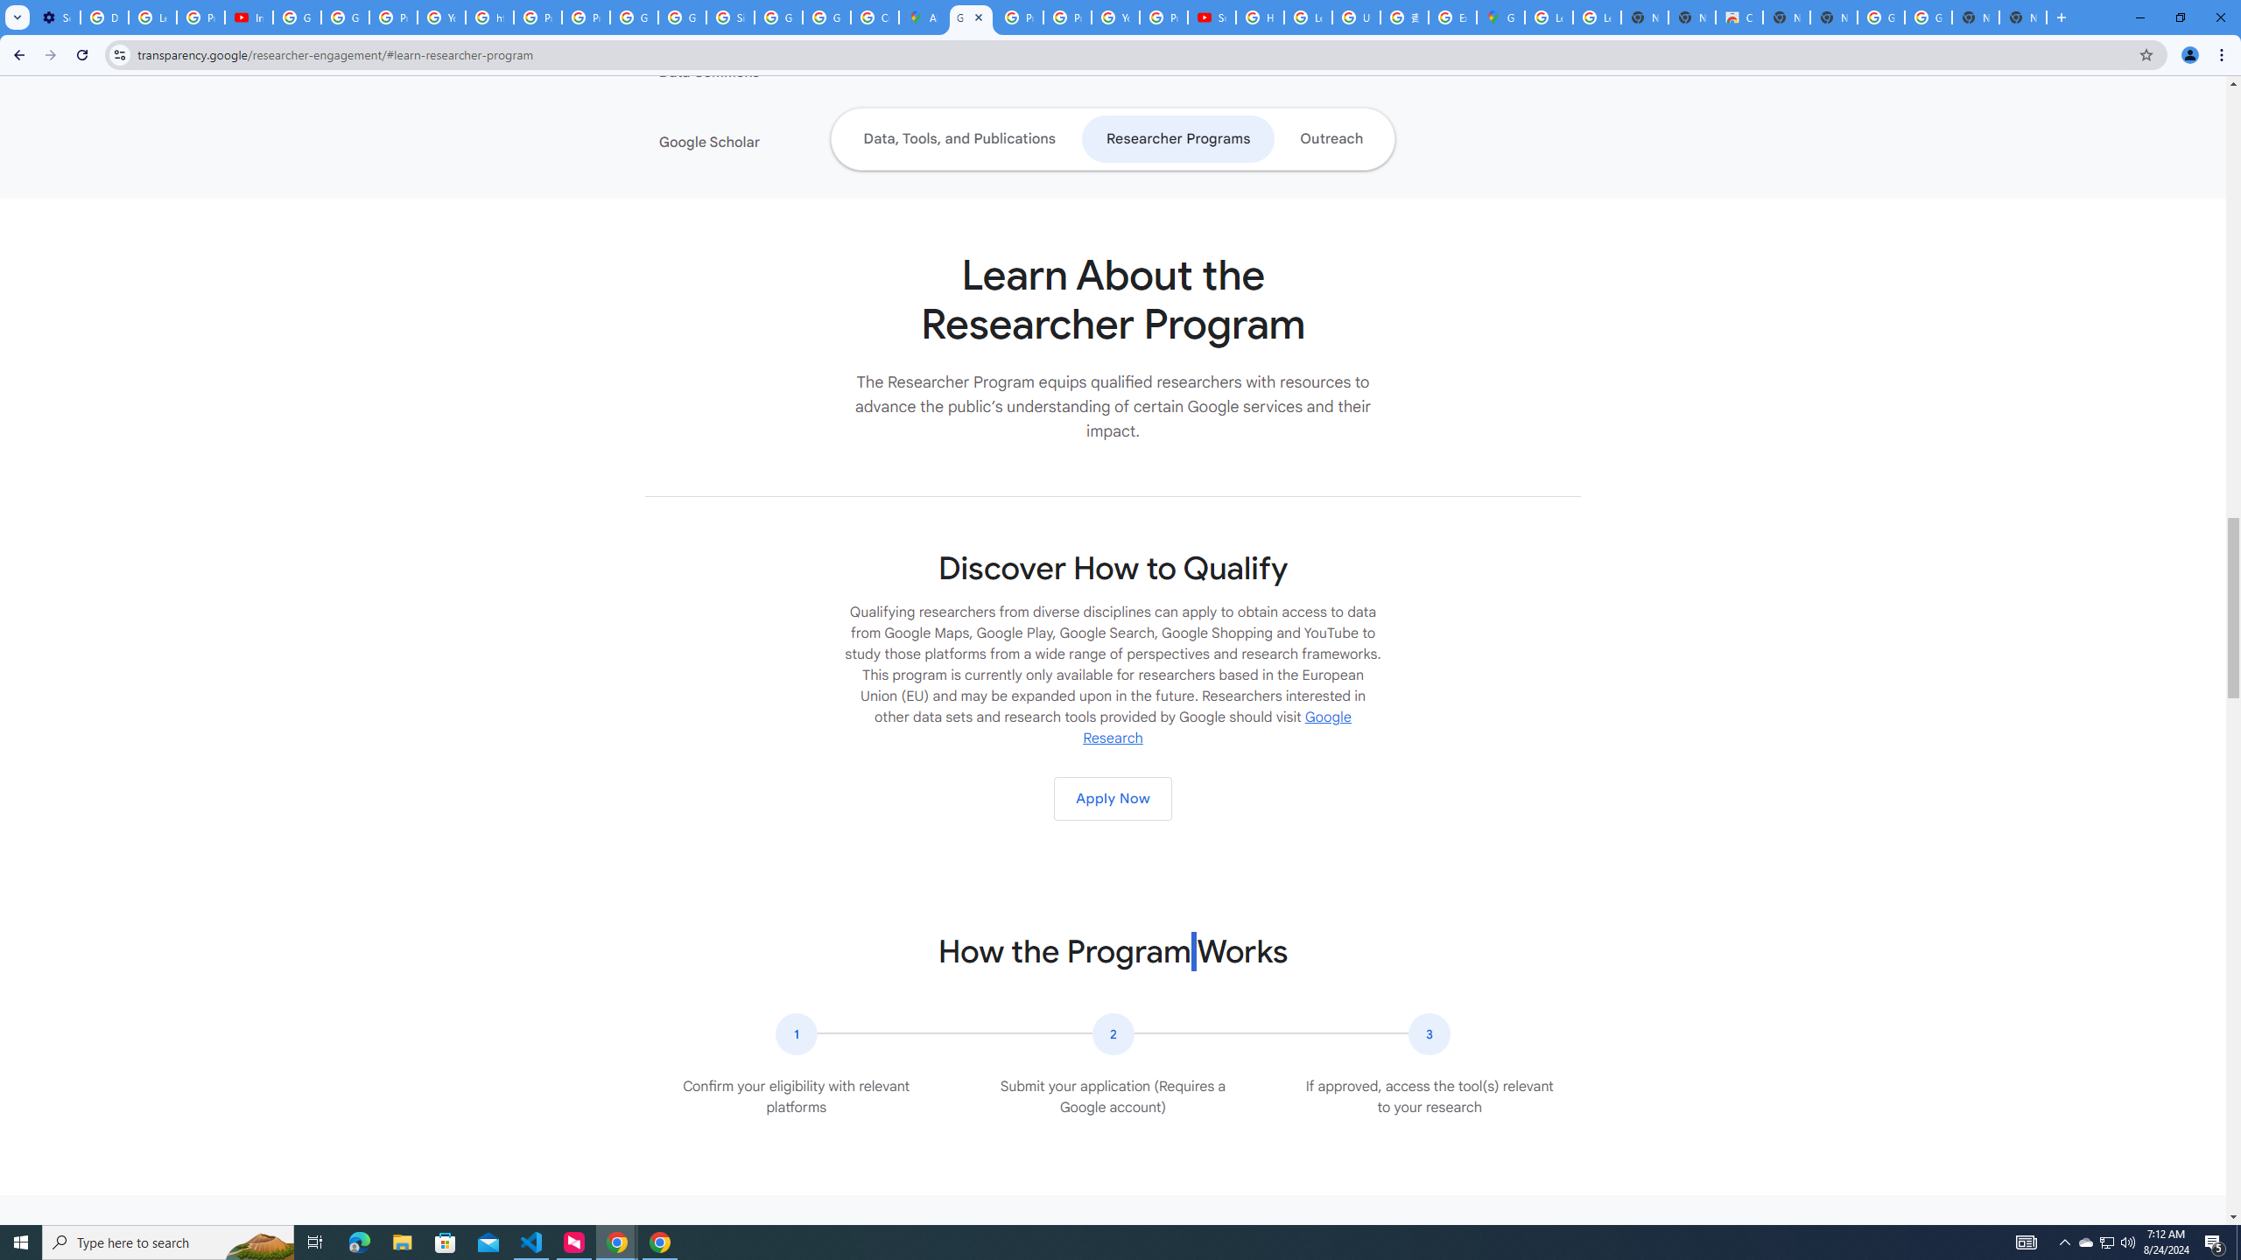 The height and width of the screenshot is (1260, 2241). Describe the element at coordinates (1212, 17) in the screenshot. I see `Subscriptions - YouTube` at that location.